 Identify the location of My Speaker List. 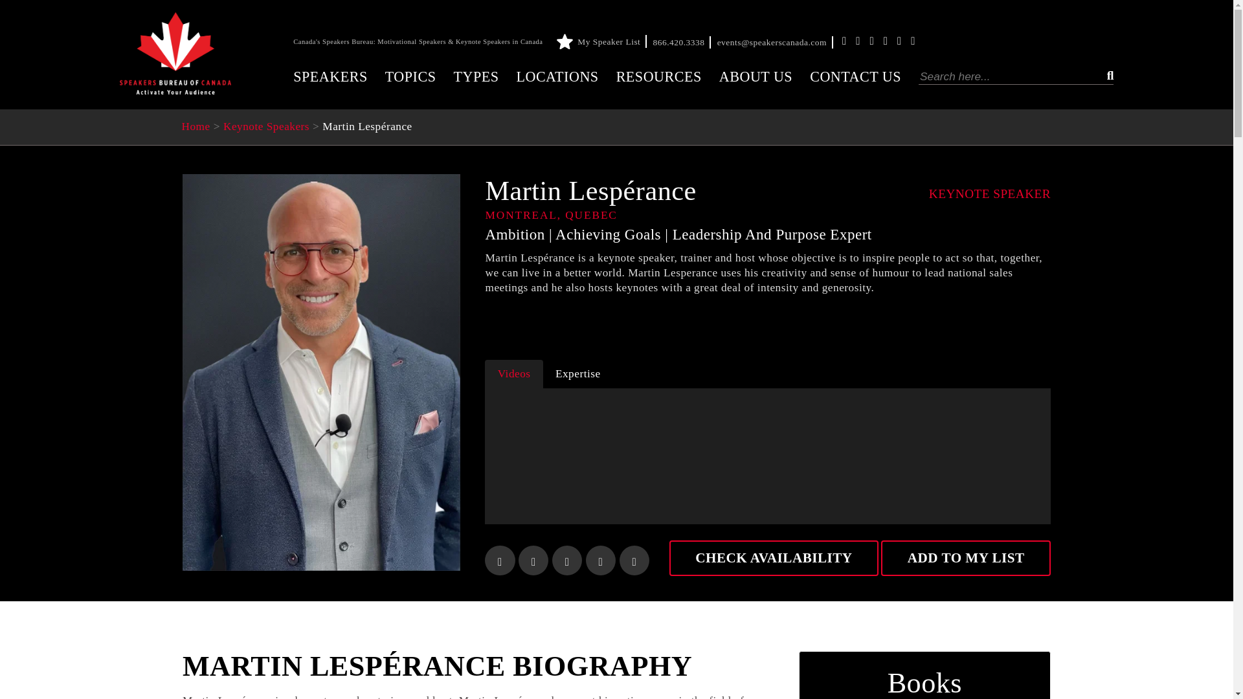
(603, 42).